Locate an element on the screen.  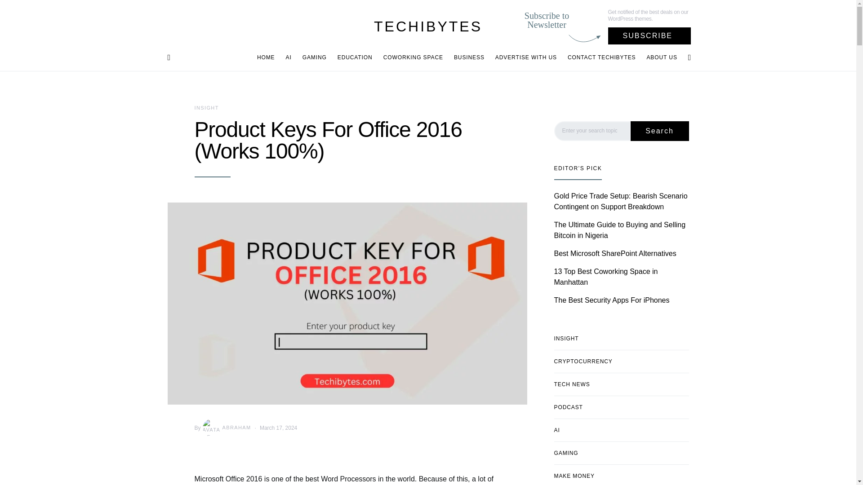
ADVERTISE WITH US is located at coordinates (526, 57).